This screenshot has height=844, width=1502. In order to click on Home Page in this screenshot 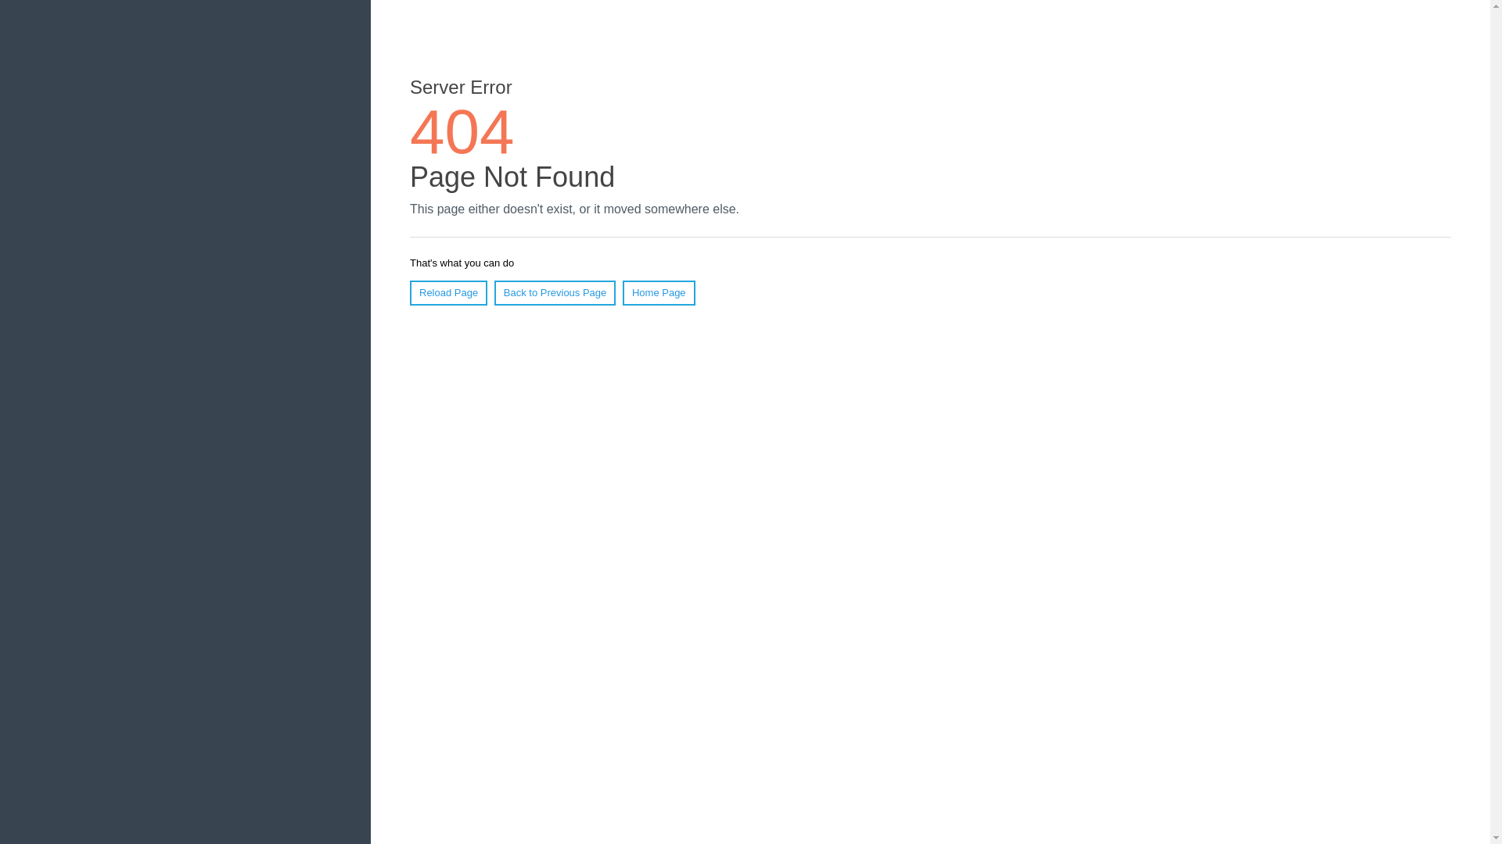, I will do `click(659, 293)`.